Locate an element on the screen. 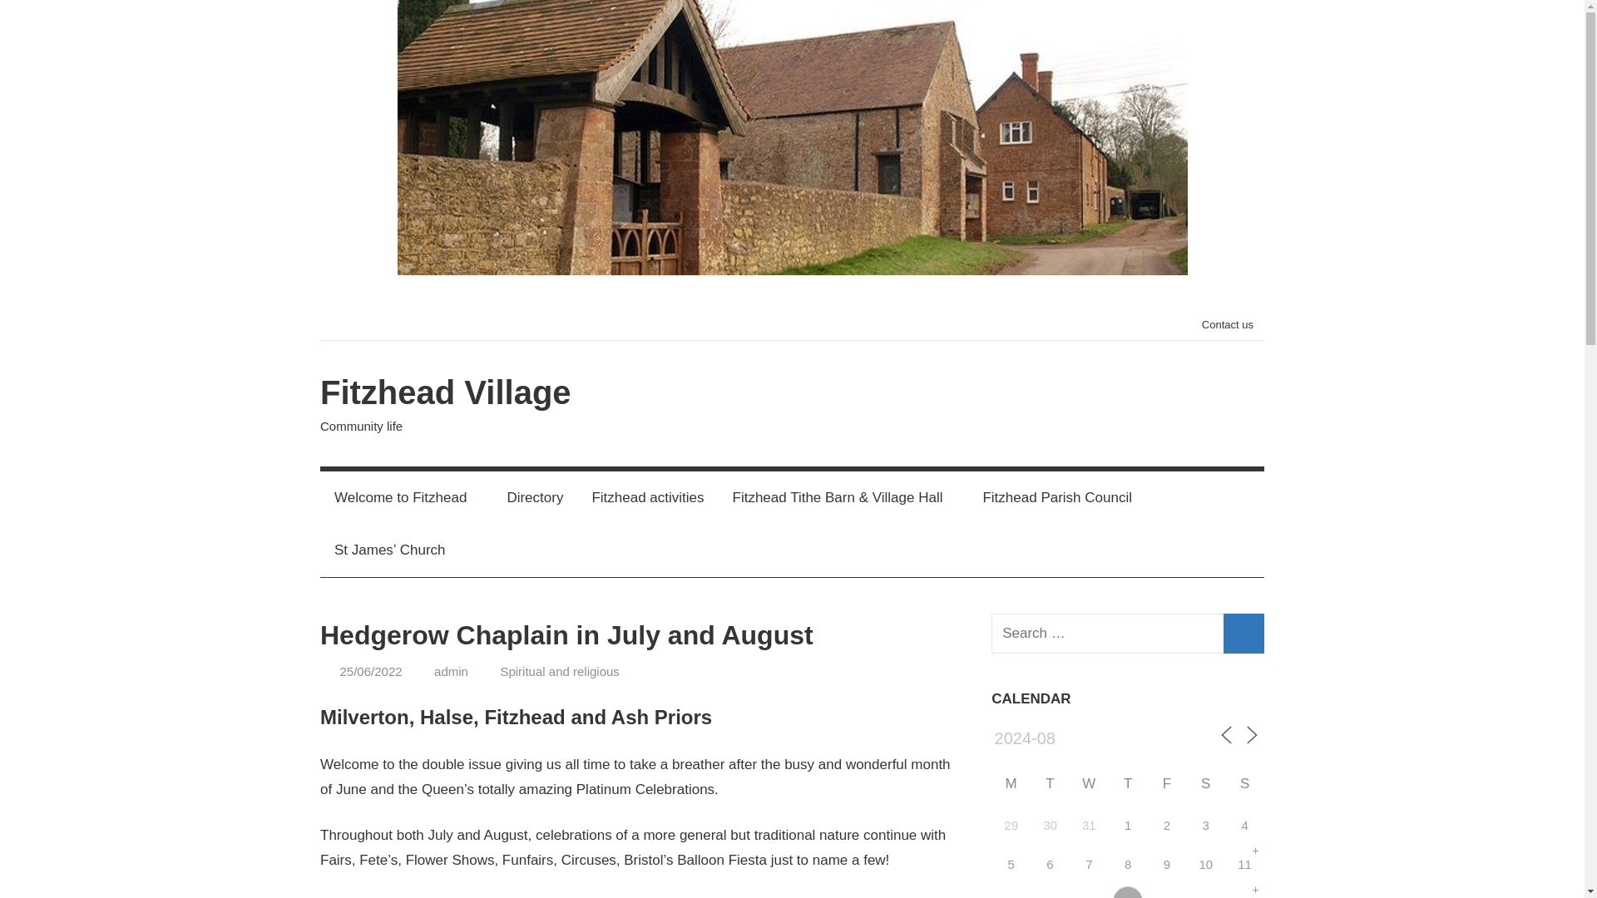 This screenshot has height=898, width=1597. Spiritual and religious is located at coordinates (559, 672).